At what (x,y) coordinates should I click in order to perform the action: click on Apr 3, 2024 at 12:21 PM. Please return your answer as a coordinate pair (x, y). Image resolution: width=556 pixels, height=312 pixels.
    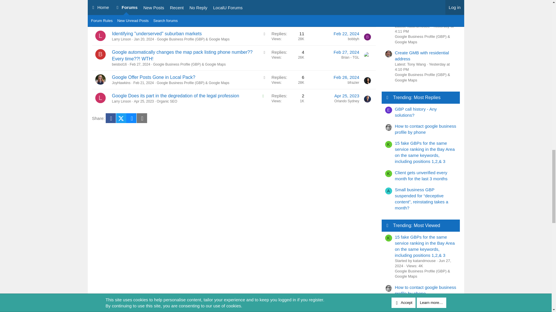
    Looking at the image, I should click on (348, 15).